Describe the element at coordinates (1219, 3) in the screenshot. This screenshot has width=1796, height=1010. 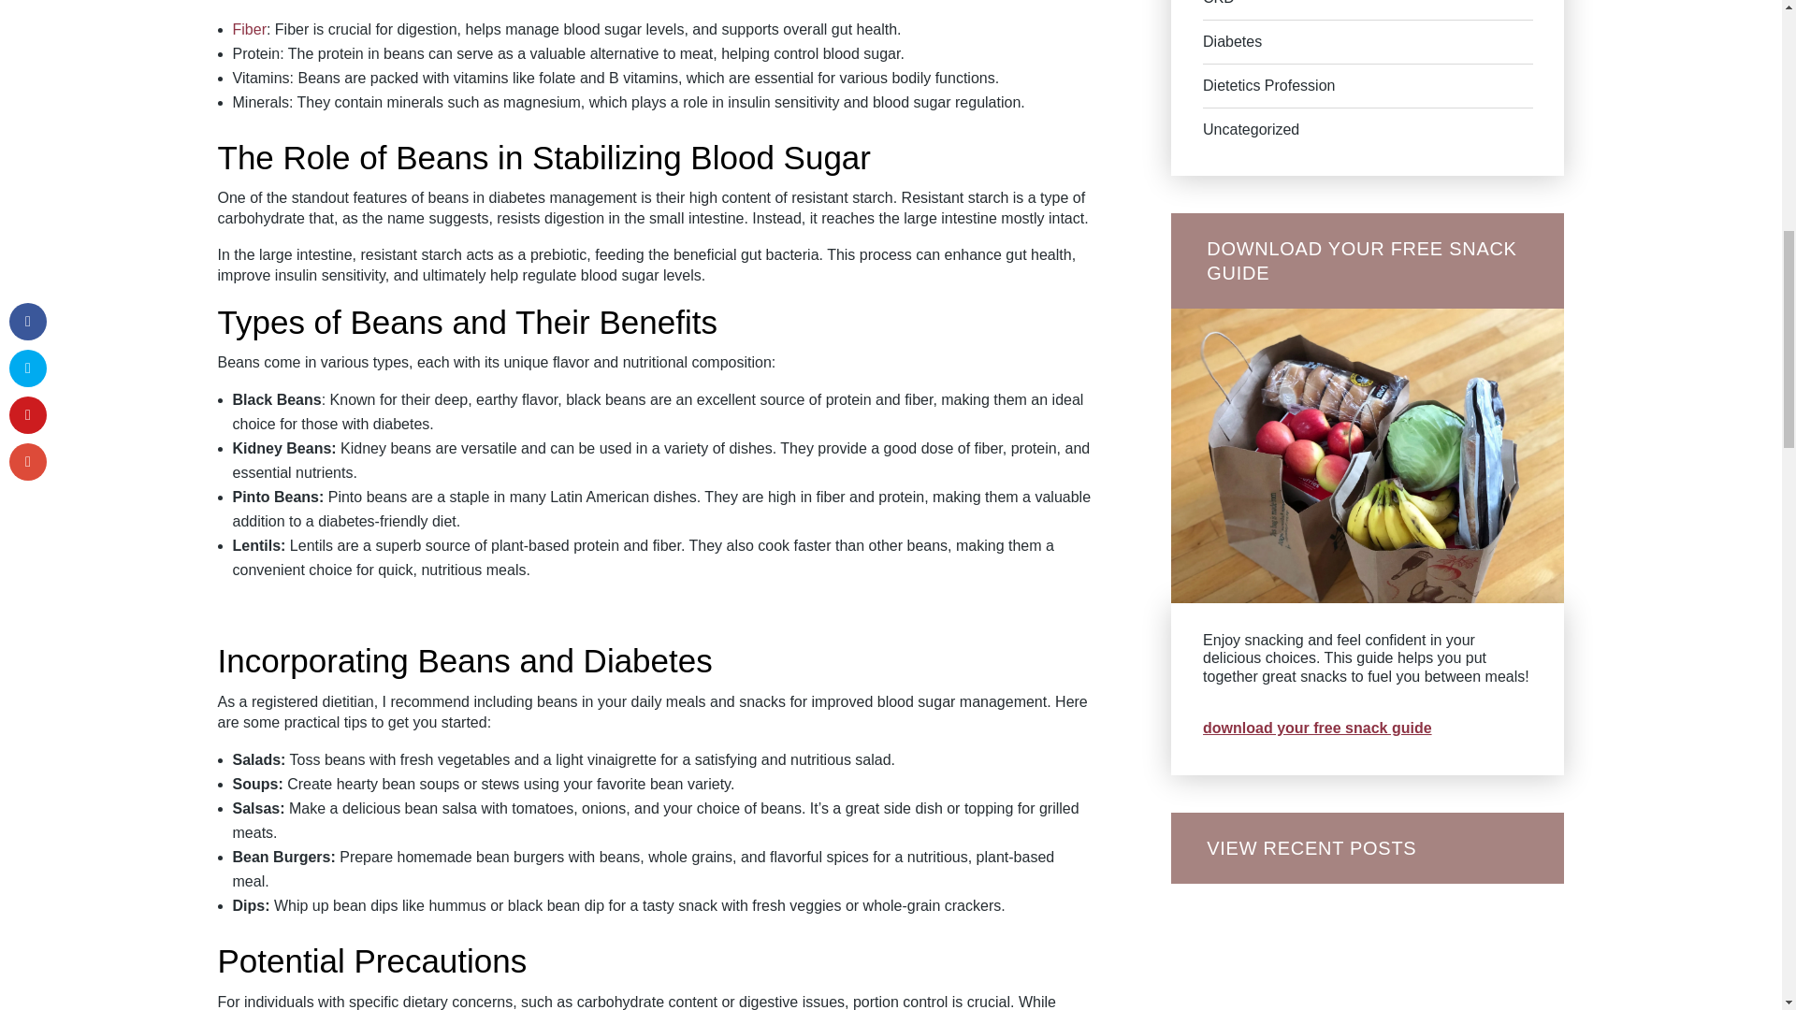
I see `CKD` at that location.